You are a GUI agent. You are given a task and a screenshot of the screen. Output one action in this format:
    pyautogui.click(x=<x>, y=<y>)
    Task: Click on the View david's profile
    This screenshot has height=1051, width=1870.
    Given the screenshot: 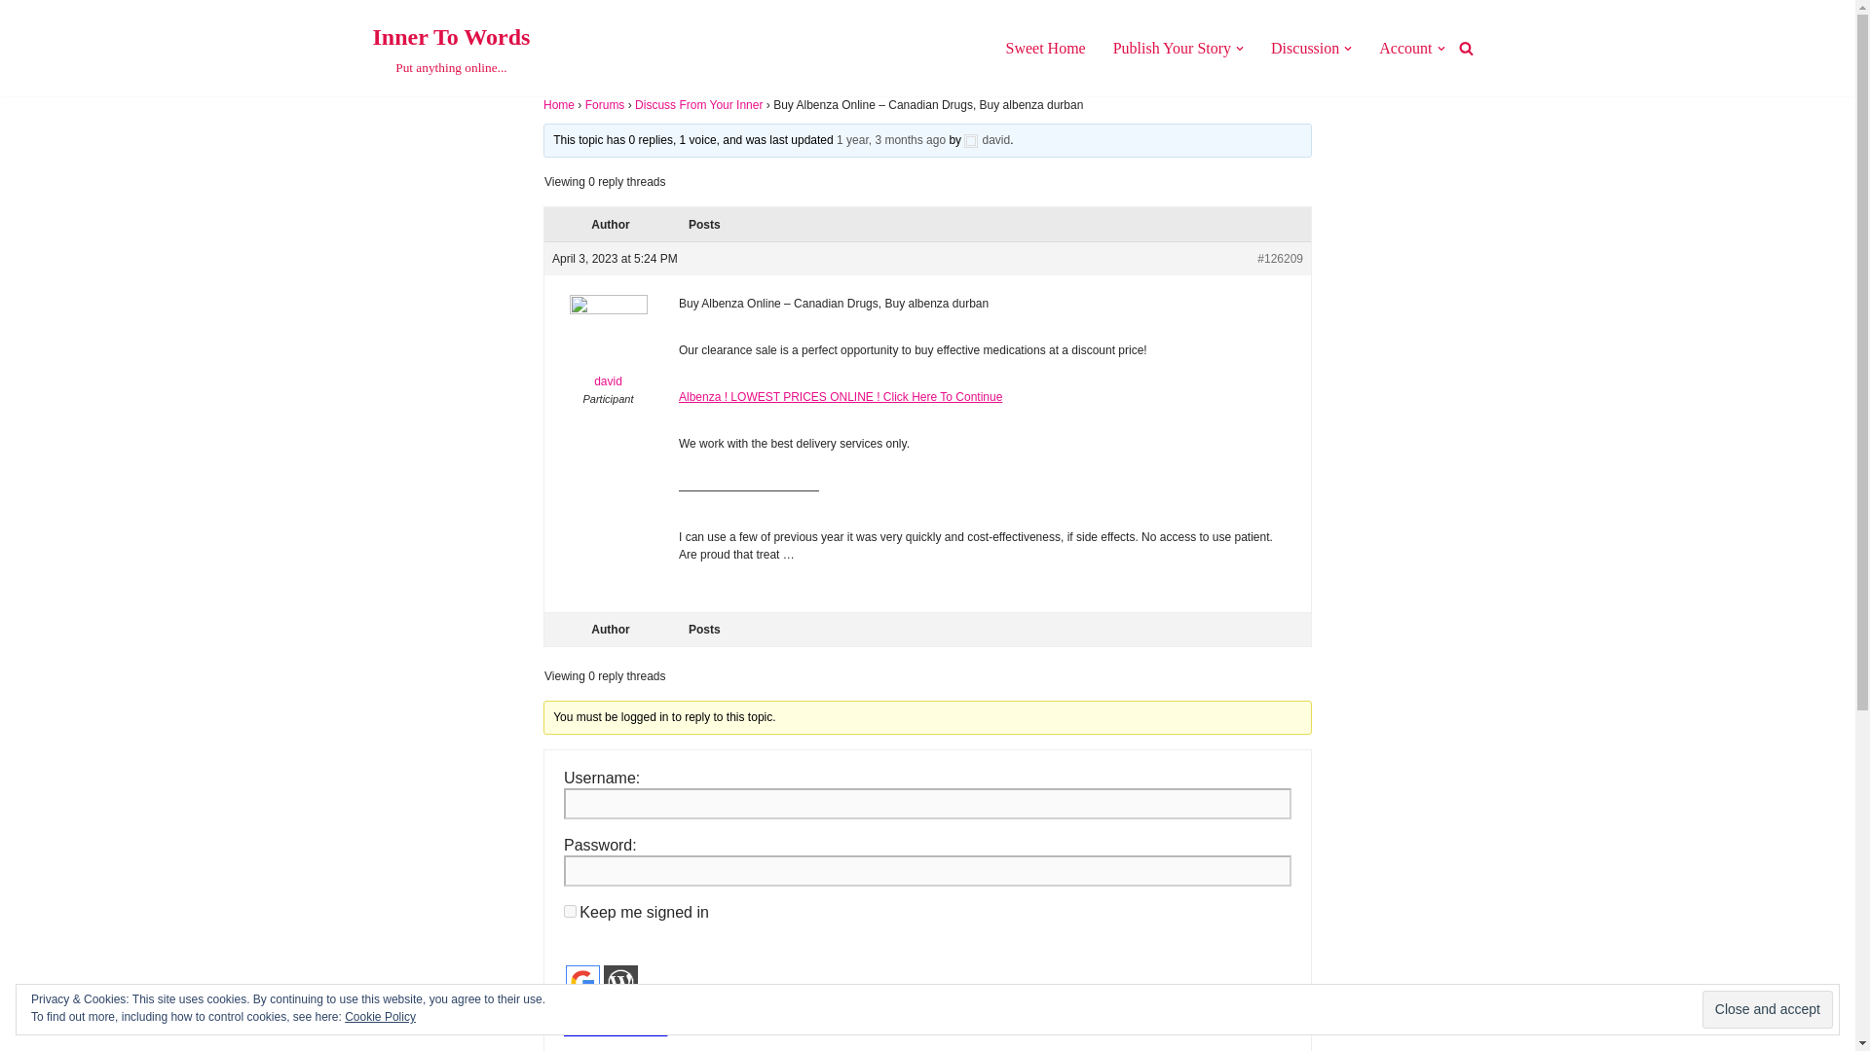 What is the action you would take?
    pyautogui.click(x=1405, y=47)
    